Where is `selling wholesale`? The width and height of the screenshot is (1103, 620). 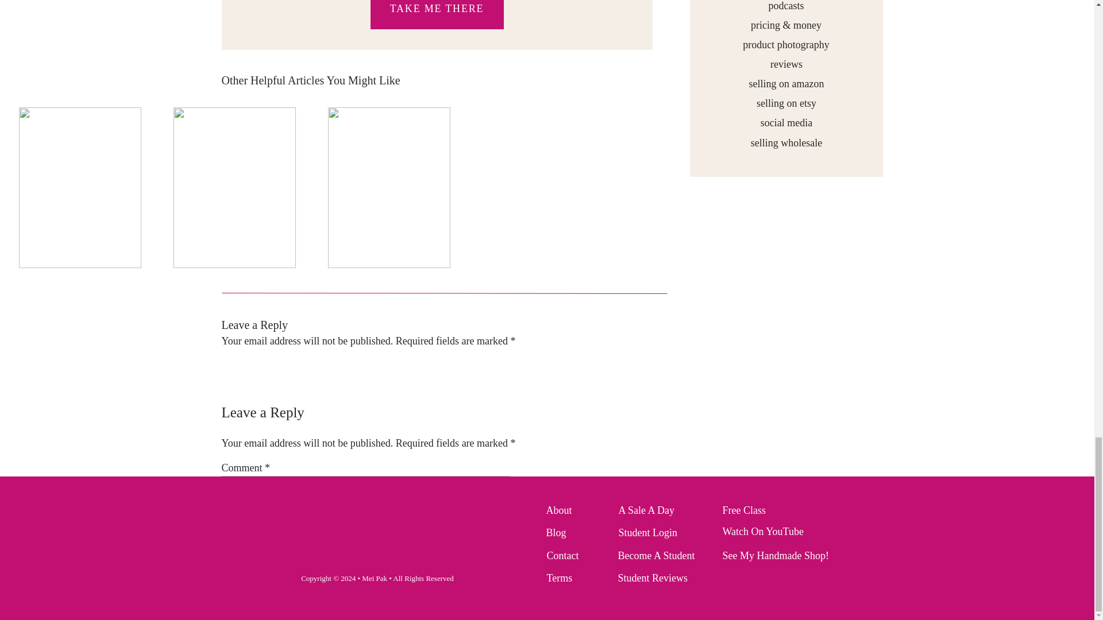 selling wholesale is located at coordinates (786, 142).